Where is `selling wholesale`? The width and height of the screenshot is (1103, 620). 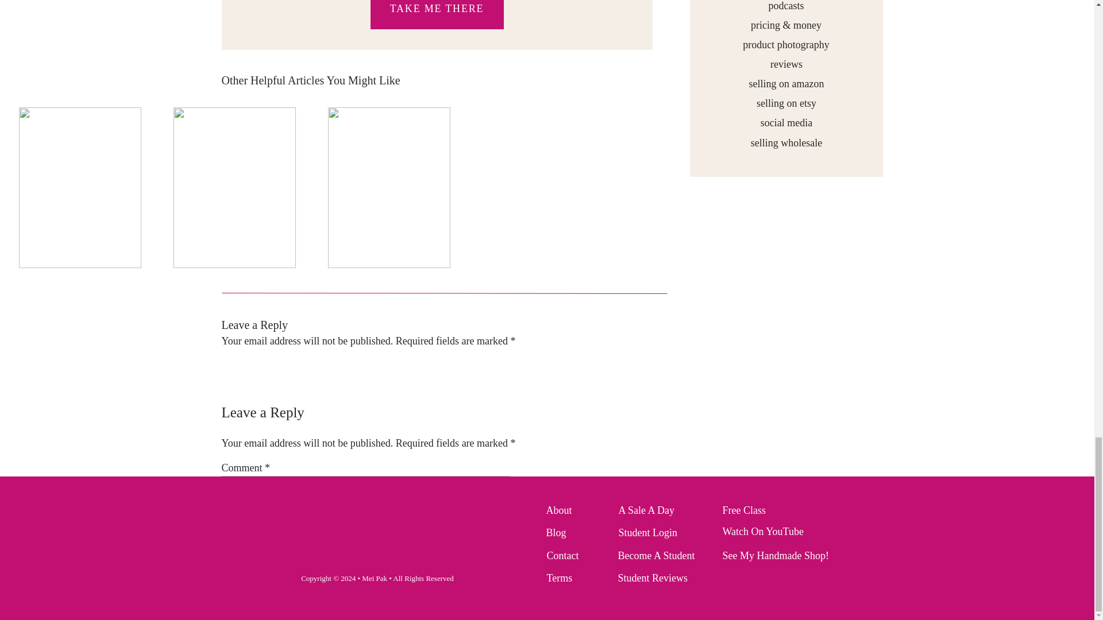 selling wholesale is located at coordinates (786, 142).